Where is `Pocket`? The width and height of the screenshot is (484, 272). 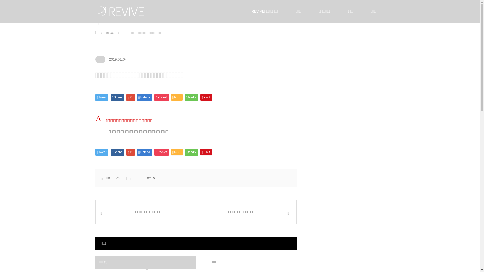 Pocket is located at coordinates (161, 152).